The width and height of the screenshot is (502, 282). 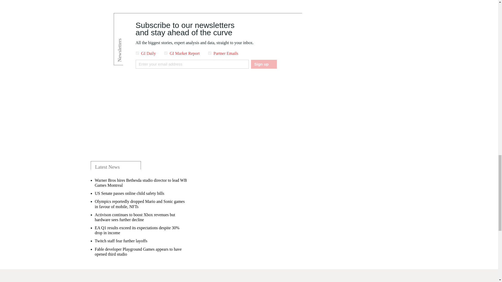 I want to click on Roblox reports strong Q2 2024 as CFO steps down, so click(x=138, y=254).